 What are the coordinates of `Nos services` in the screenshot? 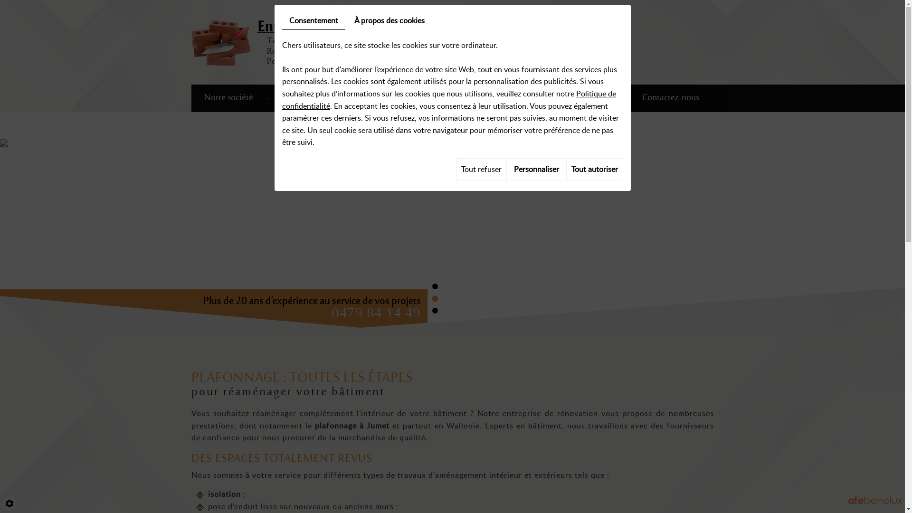 It's located at (304, 98).